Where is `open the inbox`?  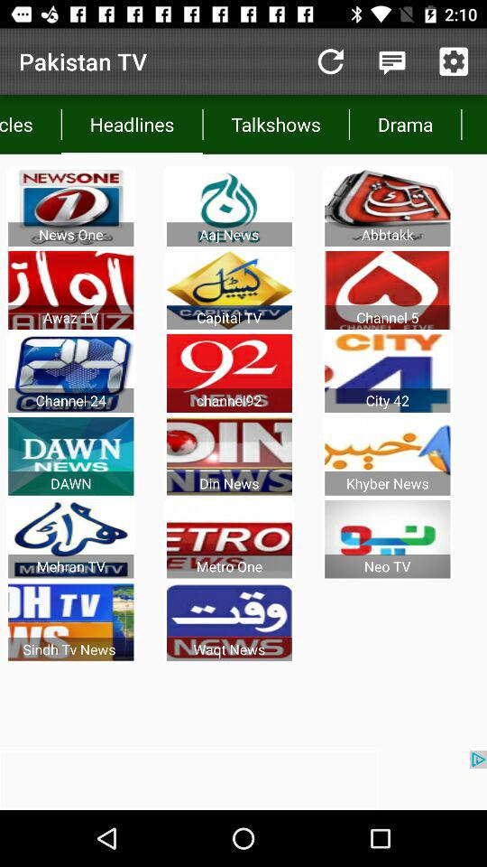 open the inbox is located at coordinates (391, 61).